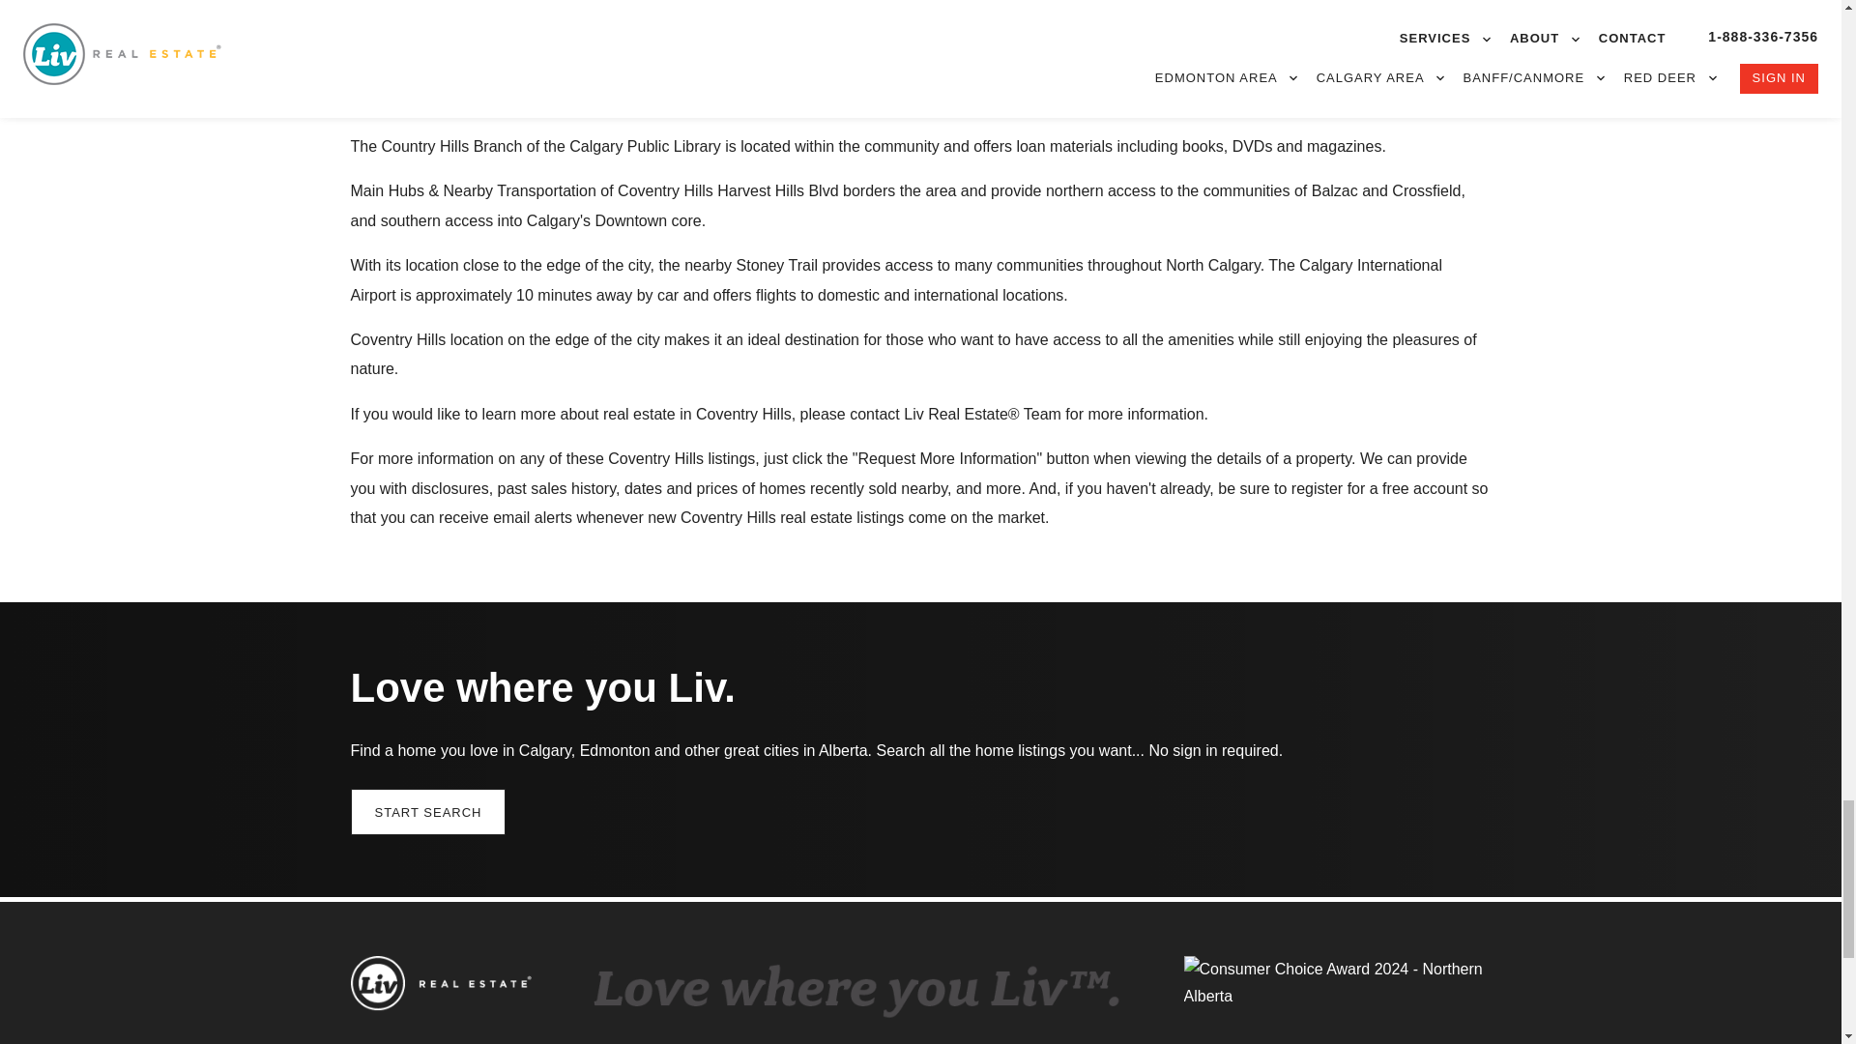  I want to click on Consumer Choice Award 2023 - Northern Alberta, so click(1338, 992).